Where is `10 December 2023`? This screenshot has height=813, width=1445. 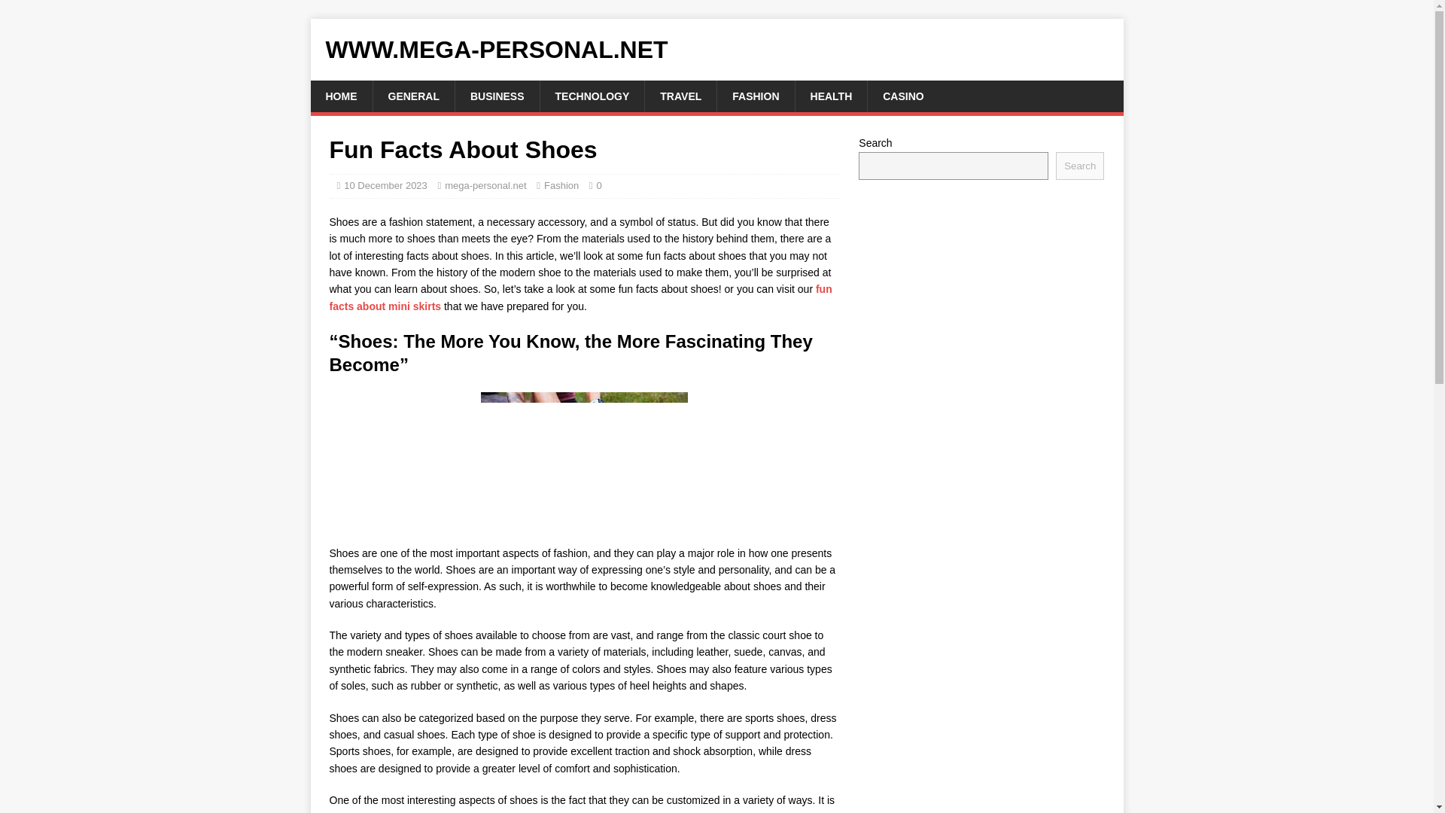
10 December 2023 is located at coordinates (385, 185).